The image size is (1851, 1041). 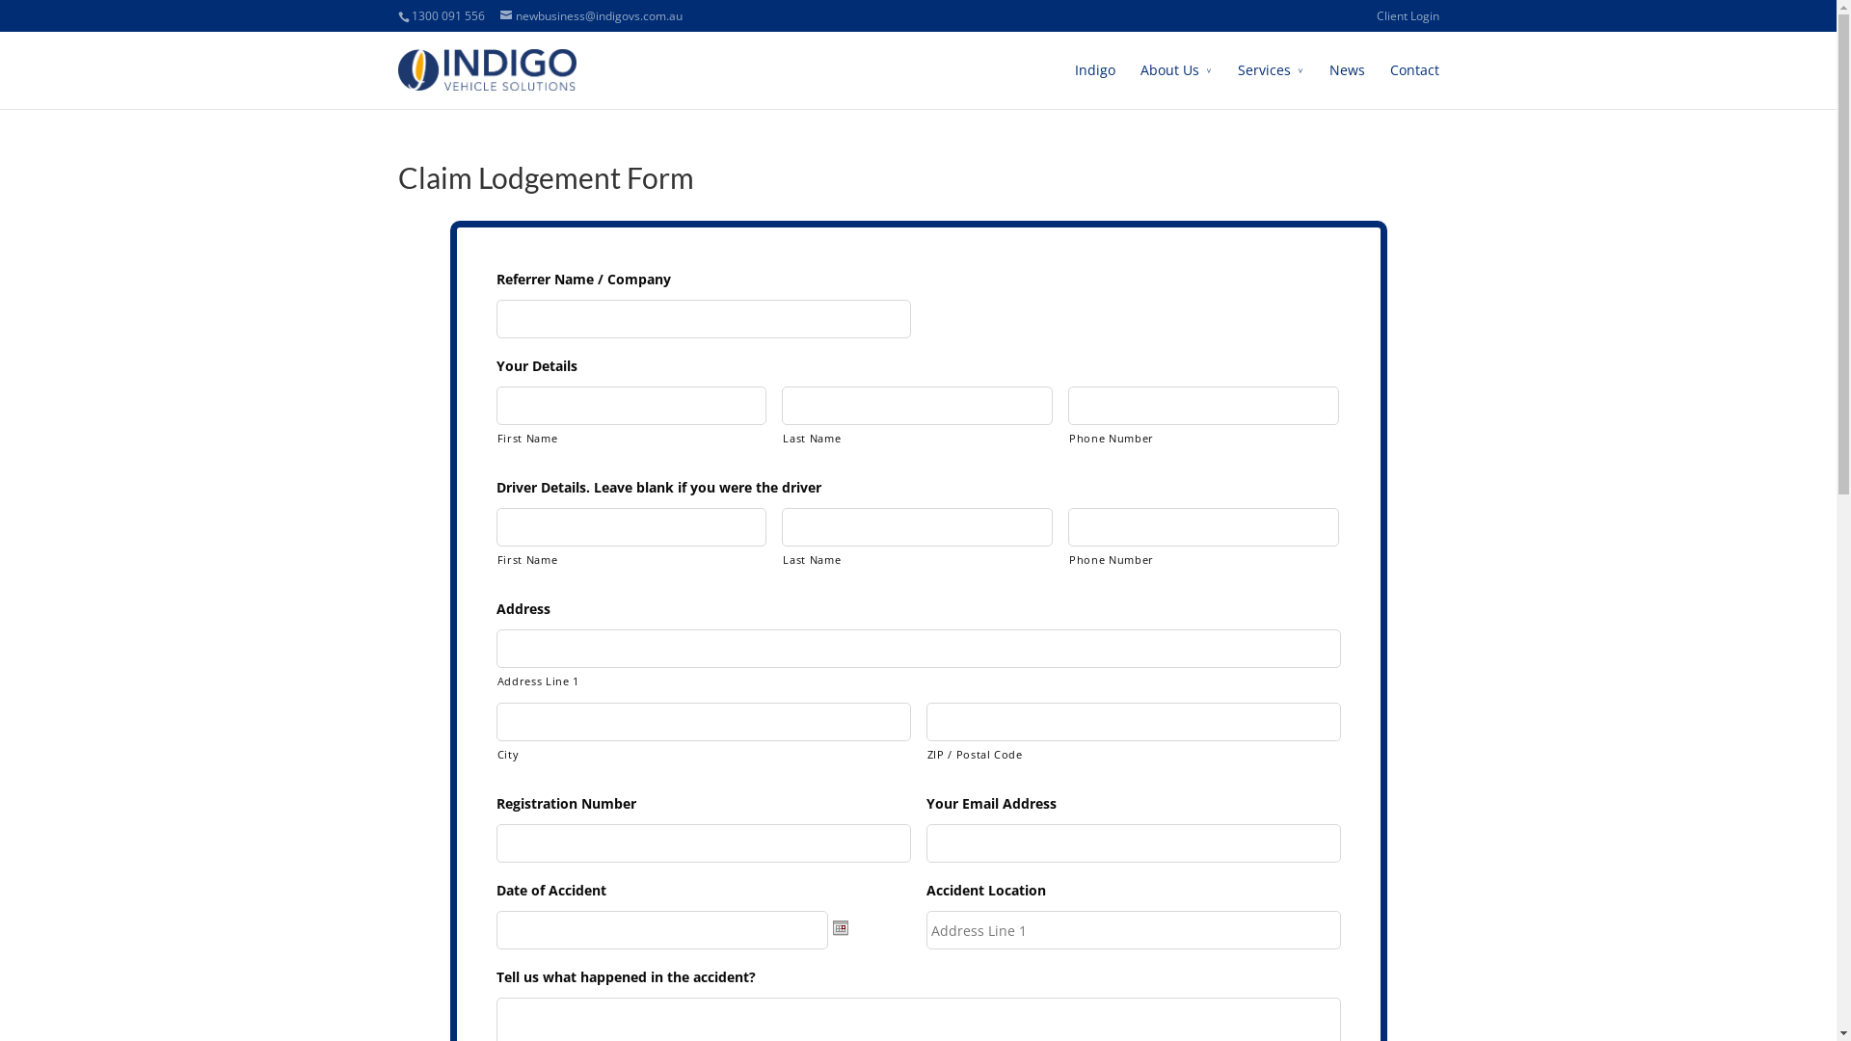 I want to click on About Us, so click(x=1176, y=84).